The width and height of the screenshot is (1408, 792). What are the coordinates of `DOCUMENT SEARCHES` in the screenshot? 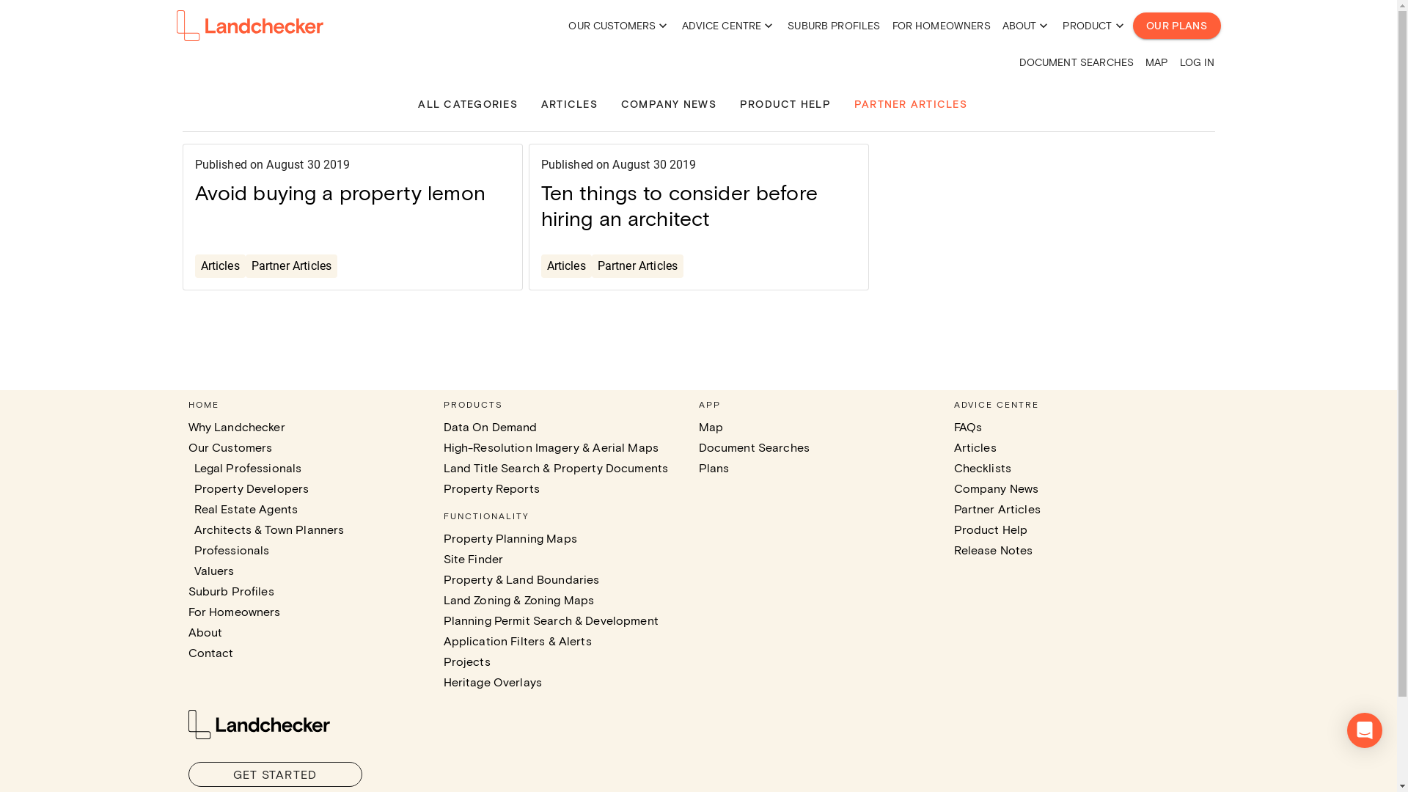 It's located at (1077, 62).